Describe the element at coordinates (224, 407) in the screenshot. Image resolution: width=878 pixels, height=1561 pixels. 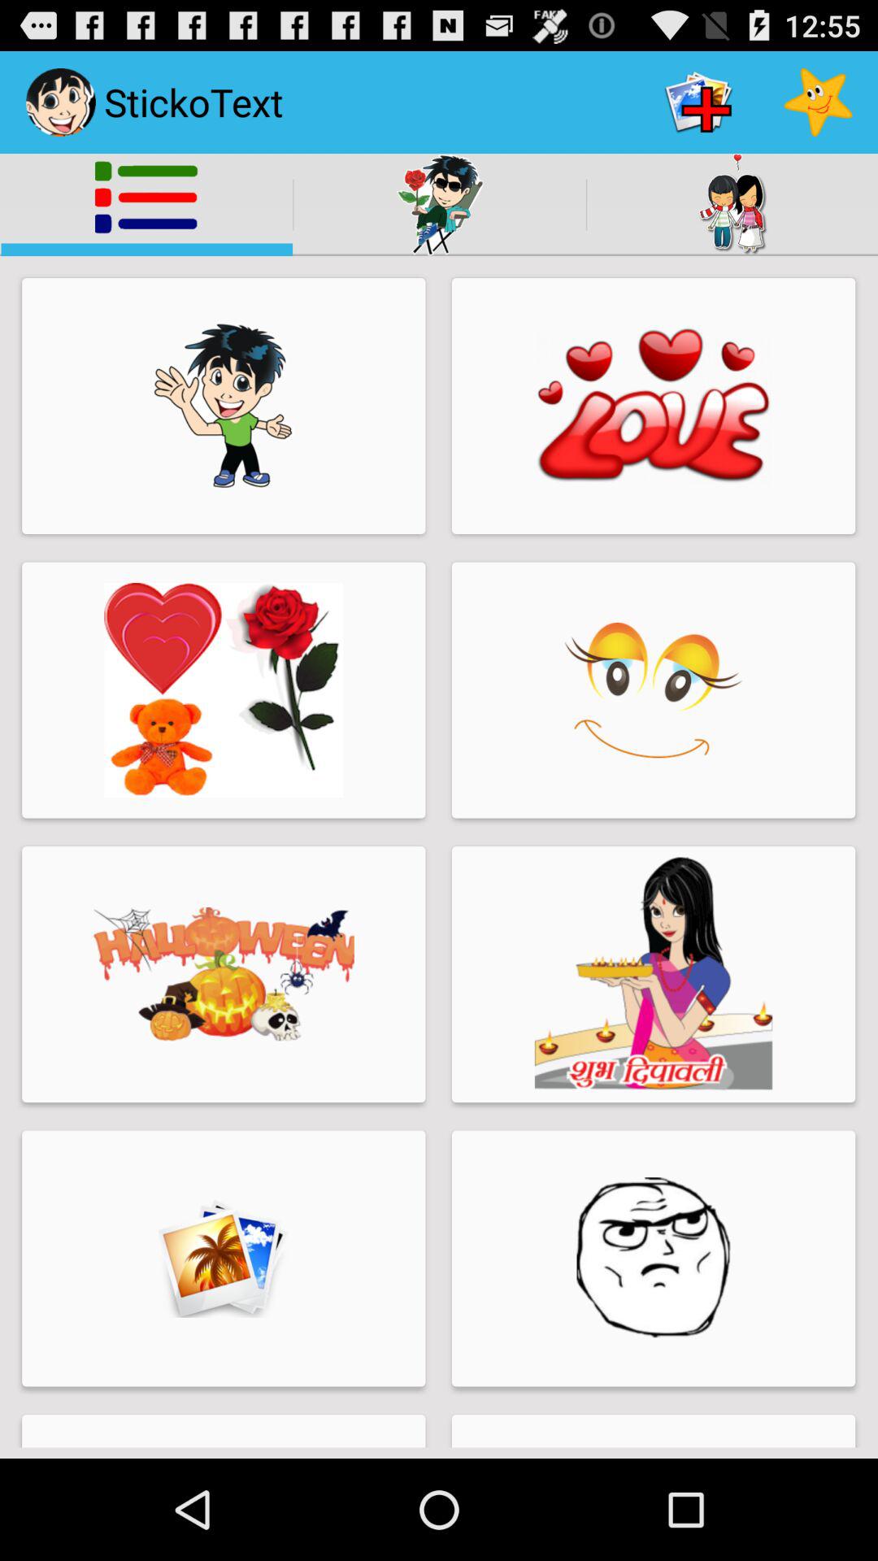
I see `go to the first thumbnail` at that location.